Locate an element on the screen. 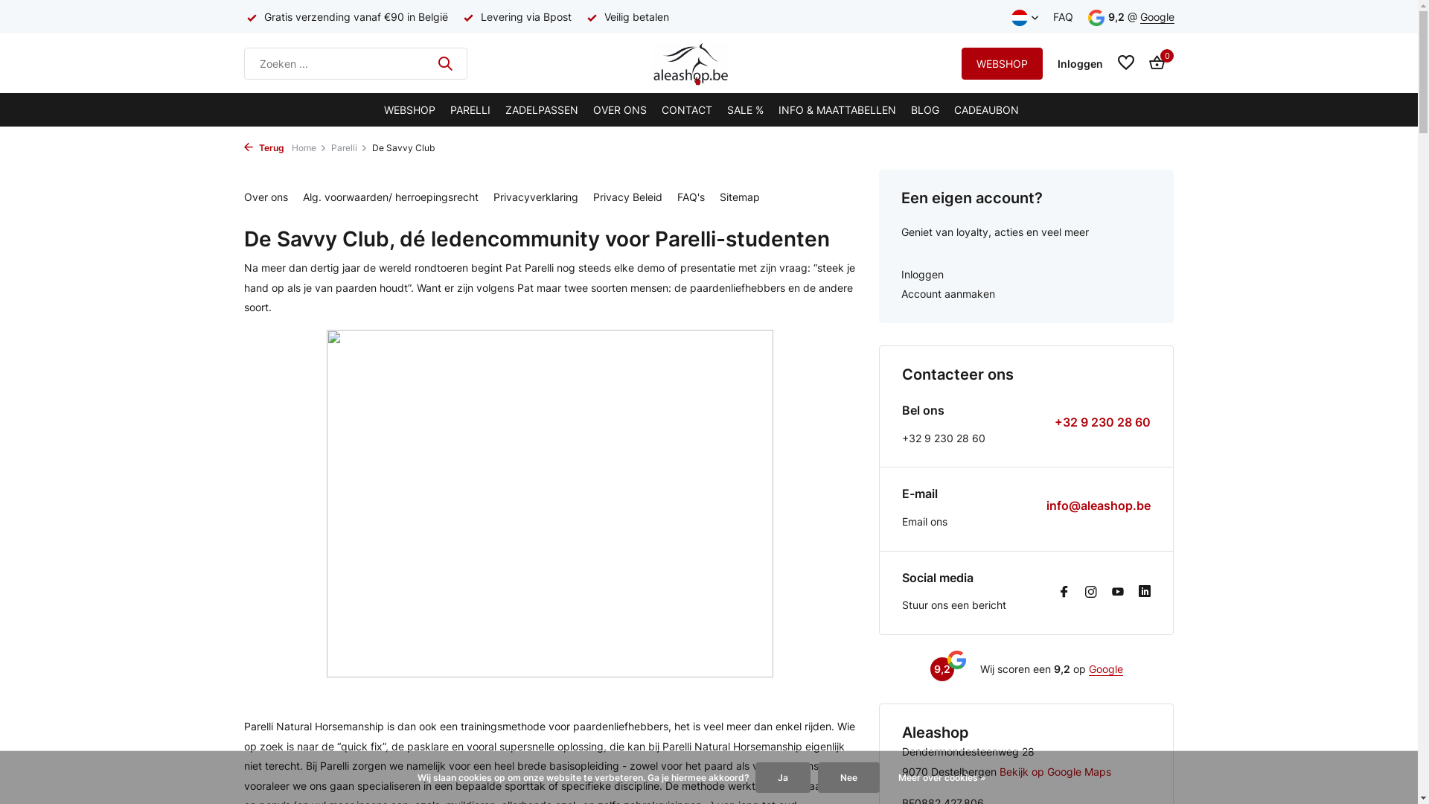  Over ons is located at coordinates (266, 197).